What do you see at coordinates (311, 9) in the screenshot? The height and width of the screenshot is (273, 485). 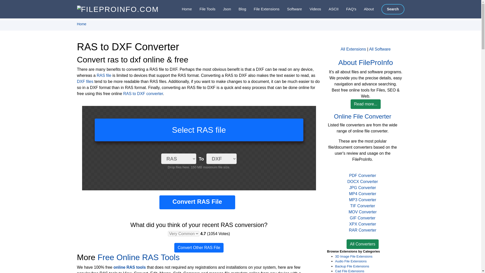 I see `Videos` at bounding box center [311, 9].